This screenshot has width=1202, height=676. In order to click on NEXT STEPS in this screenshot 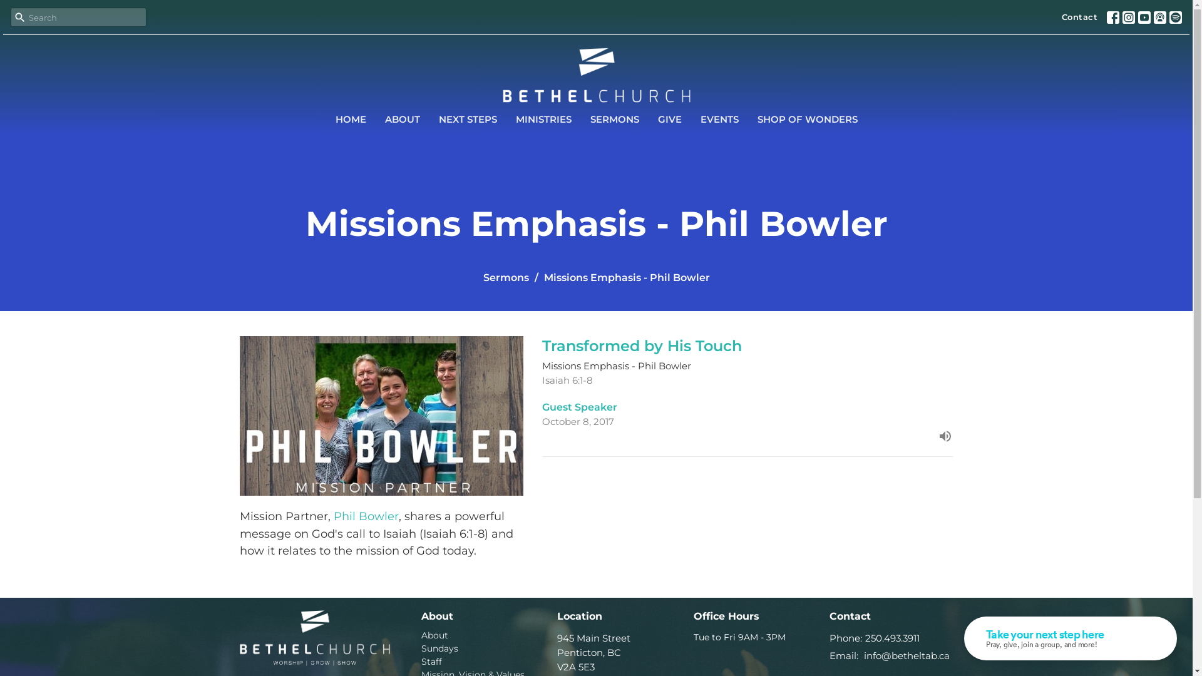, I will do `click(467, 119)`.